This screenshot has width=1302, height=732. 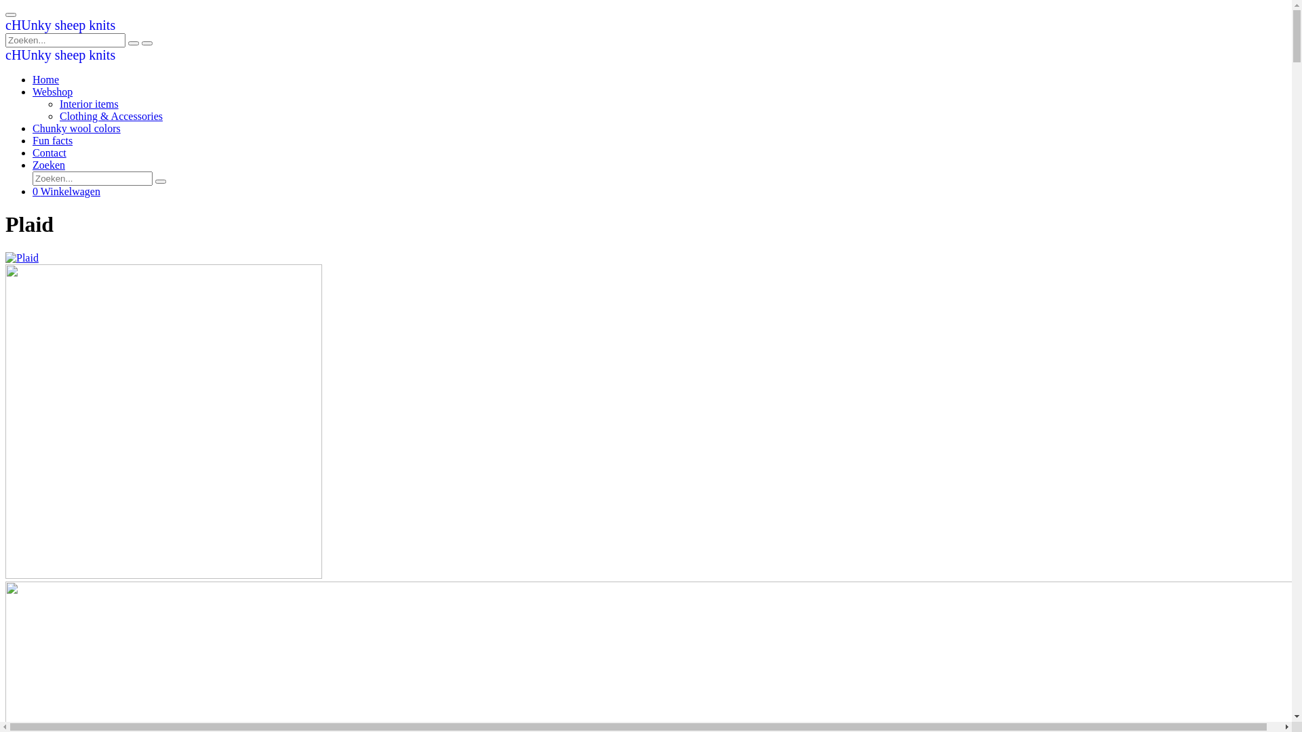 What do you see at coordinates (111, 117) in the screenshot?
I see `Clothing & Accessories` at bounding box center [111, 117].